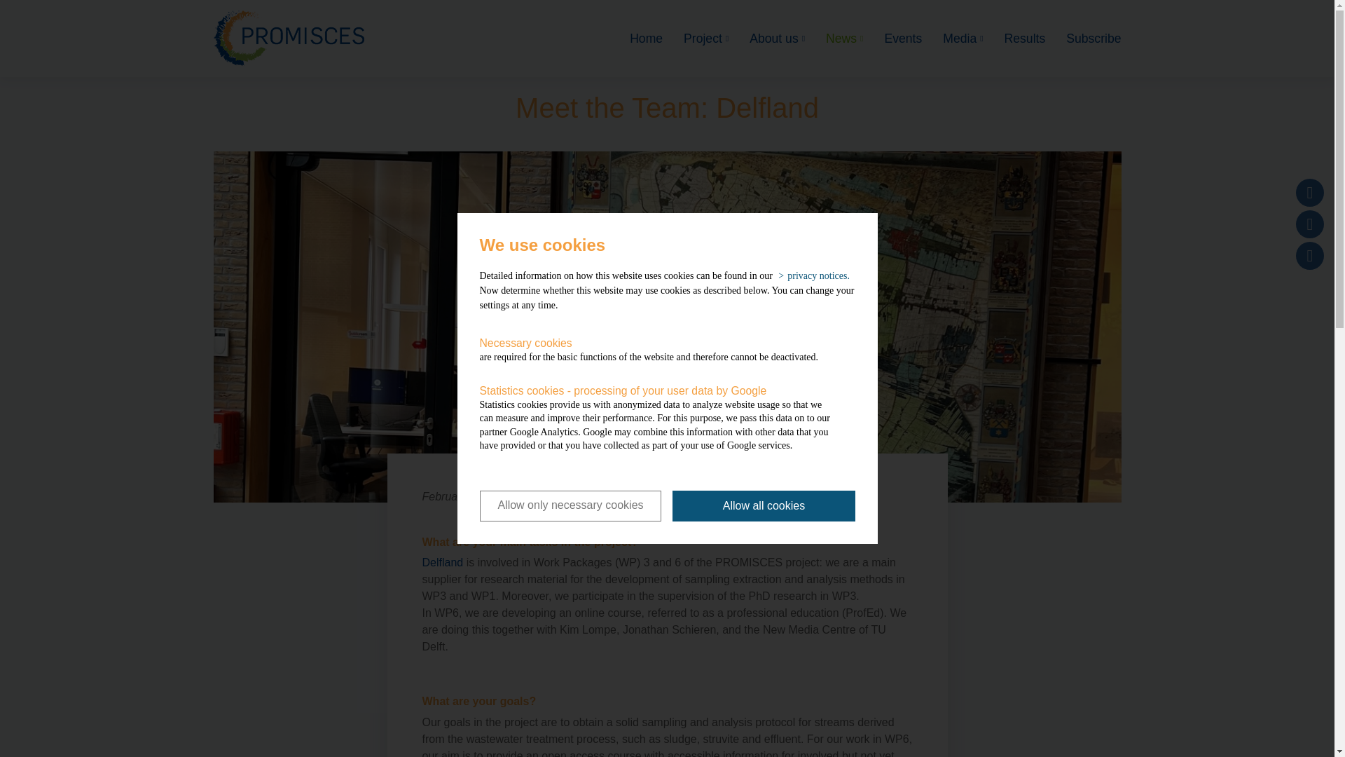  What do you see at coordinates (812, 275) in the screenshot?
I see `privacy notices.` at bounding box center [812, 275].